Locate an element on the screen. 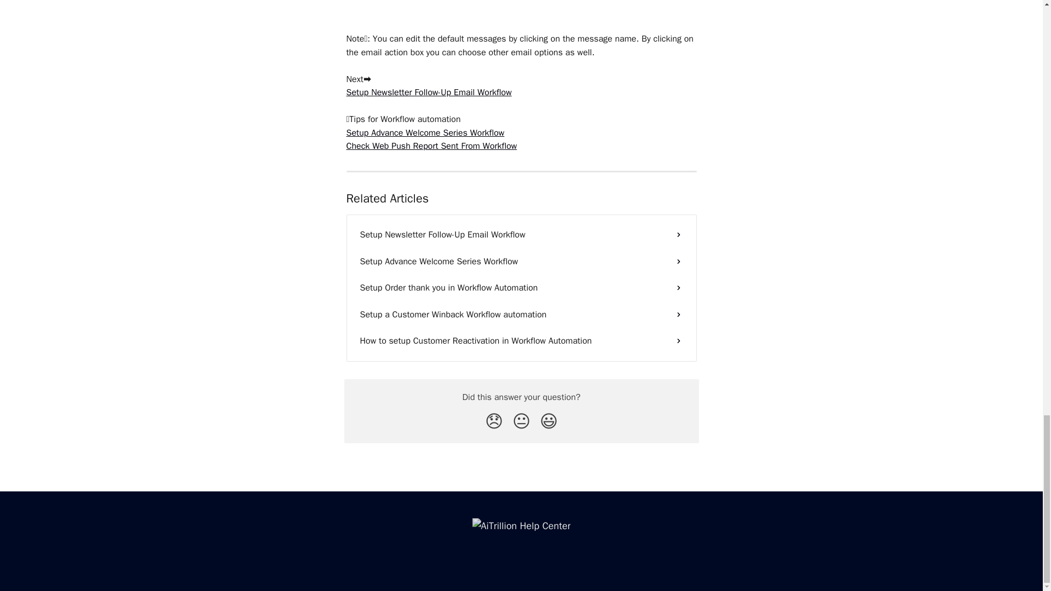 This screenshot has height=591, width=1051. How to setup Customer Reactivation in Workflow Automation is located at coordinates (521, 340).